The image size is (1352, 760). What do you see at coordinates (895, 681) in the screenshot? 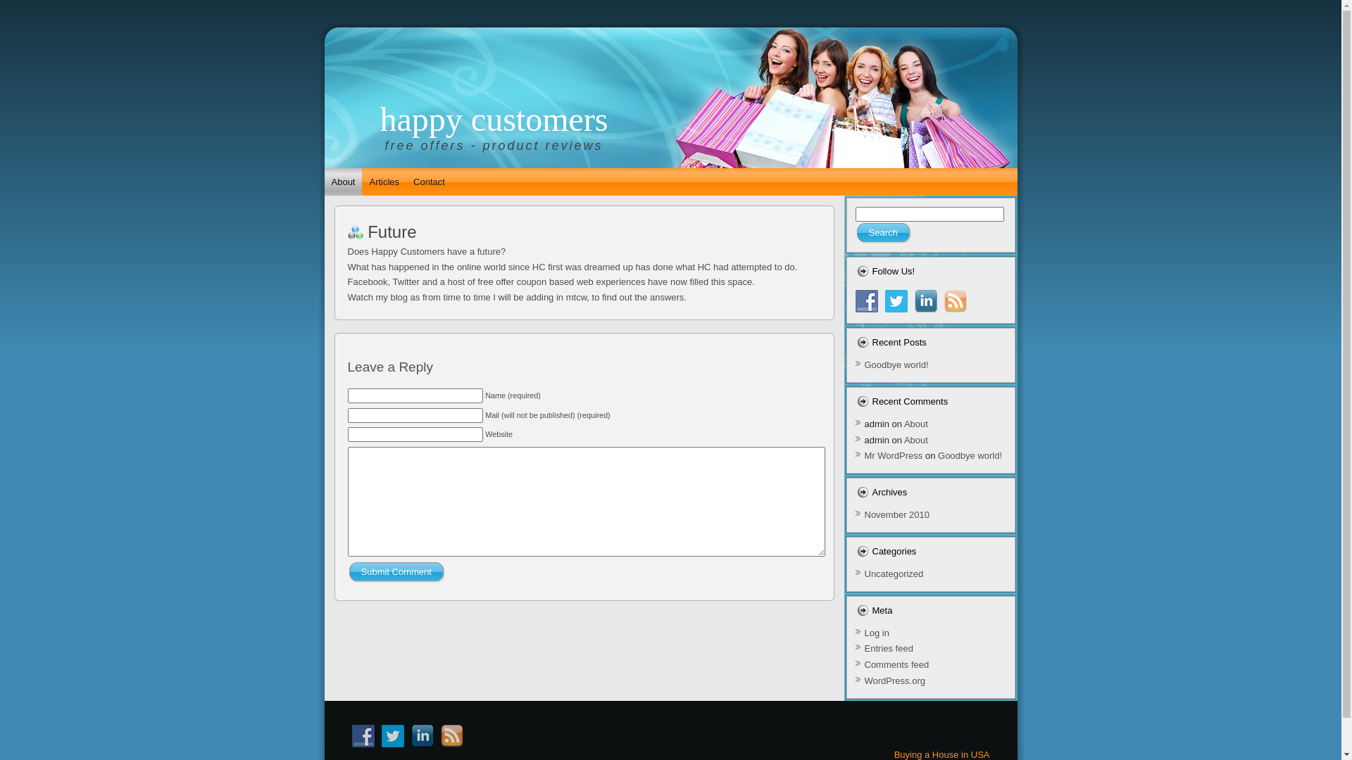
I see `WordPress.org` at bounding box center [895, 681].